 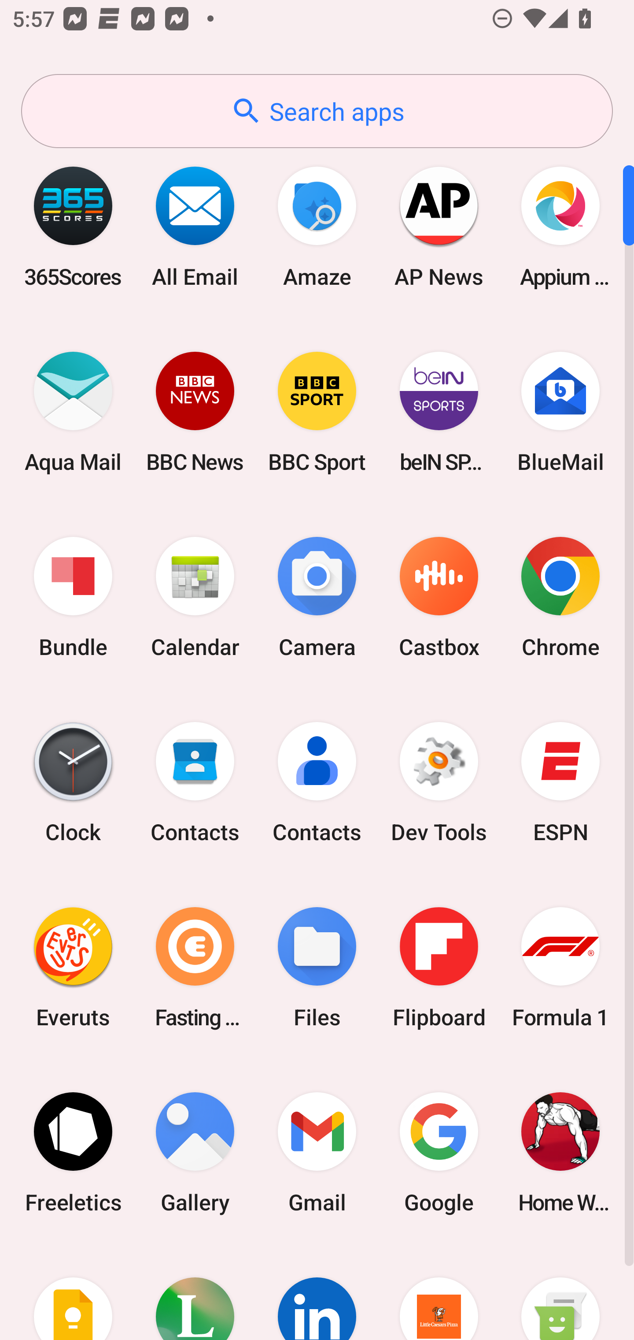 What do you see at coordinates (317, 598) in the screenshot?
I see `Camera` at bounding box center [317, 598].